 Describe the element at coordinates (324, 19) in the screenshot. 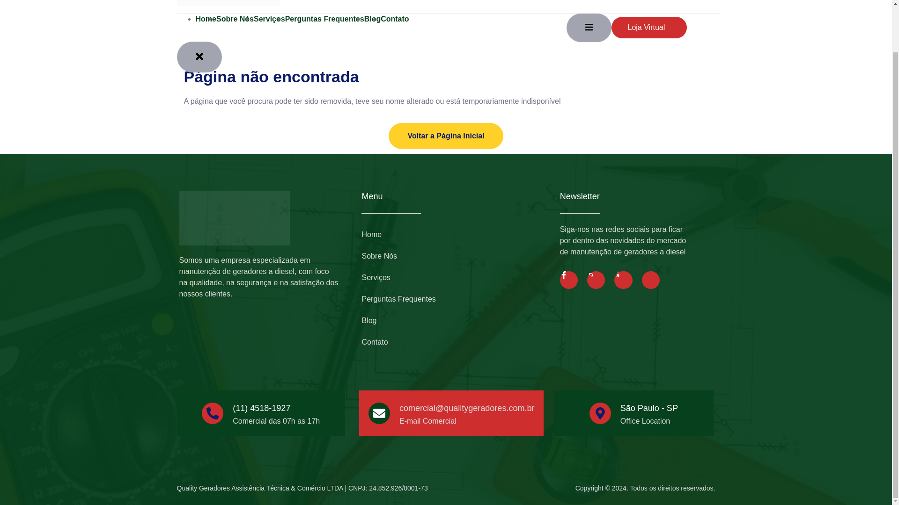

I see `Perguntas Frequentes` at that location.